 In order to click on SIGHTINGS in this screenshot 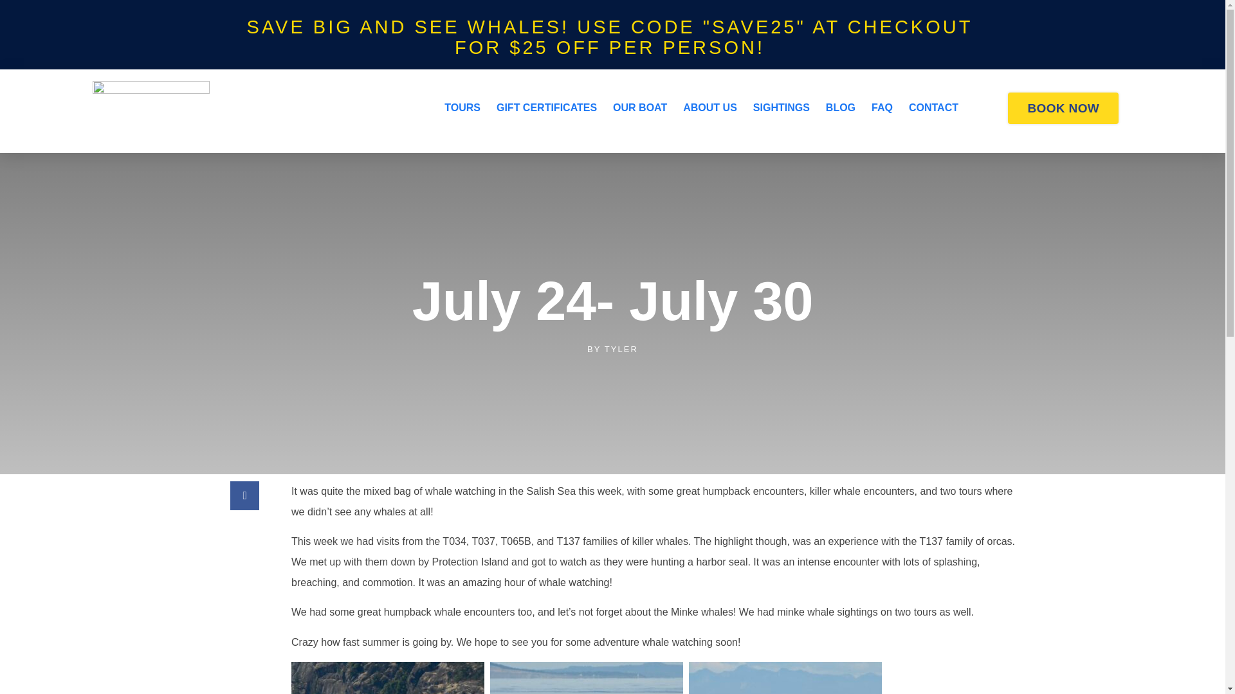, I will do `click(782, 108)`.